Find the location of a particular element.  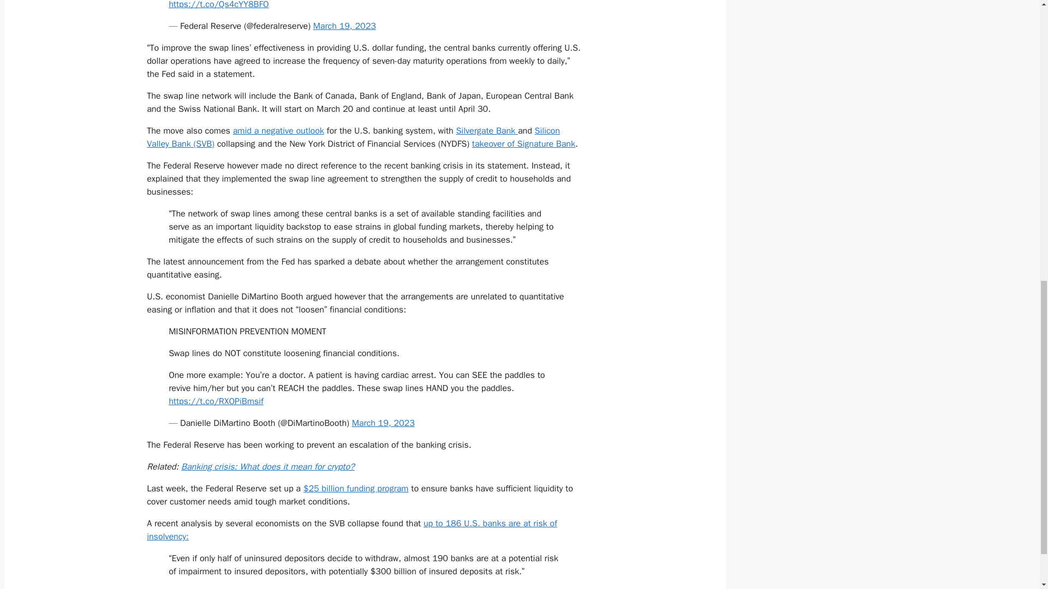

Banking crisis: What does it mean for crypto? is located at coordinates (268, 467).